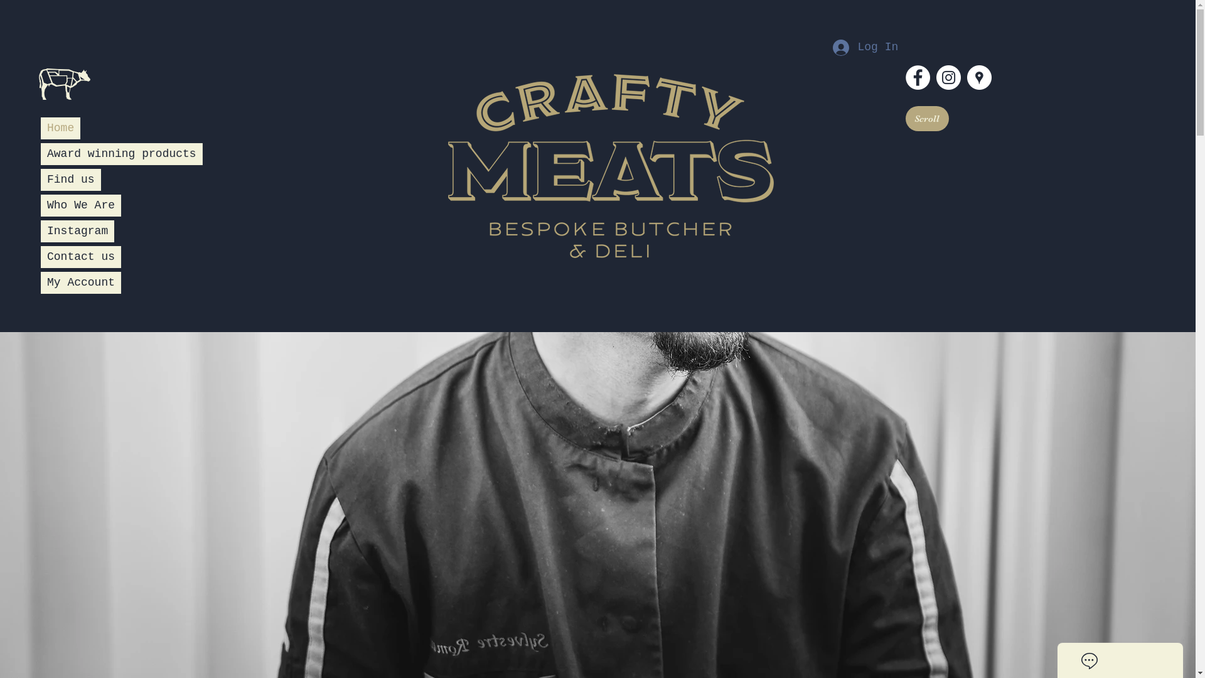 This screenshot has width=1205, height=678. Describe the element at coordinates (81, 275) in the screenshot. I see `My Account` at that location.